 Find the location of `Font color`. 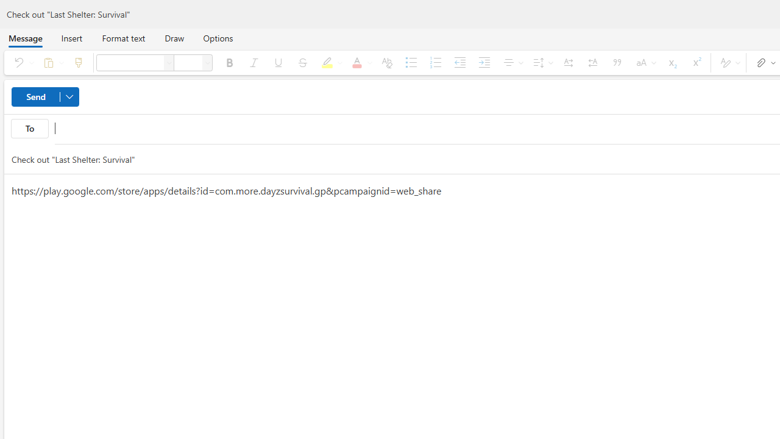

Font color is located at coordinates (360, 62).